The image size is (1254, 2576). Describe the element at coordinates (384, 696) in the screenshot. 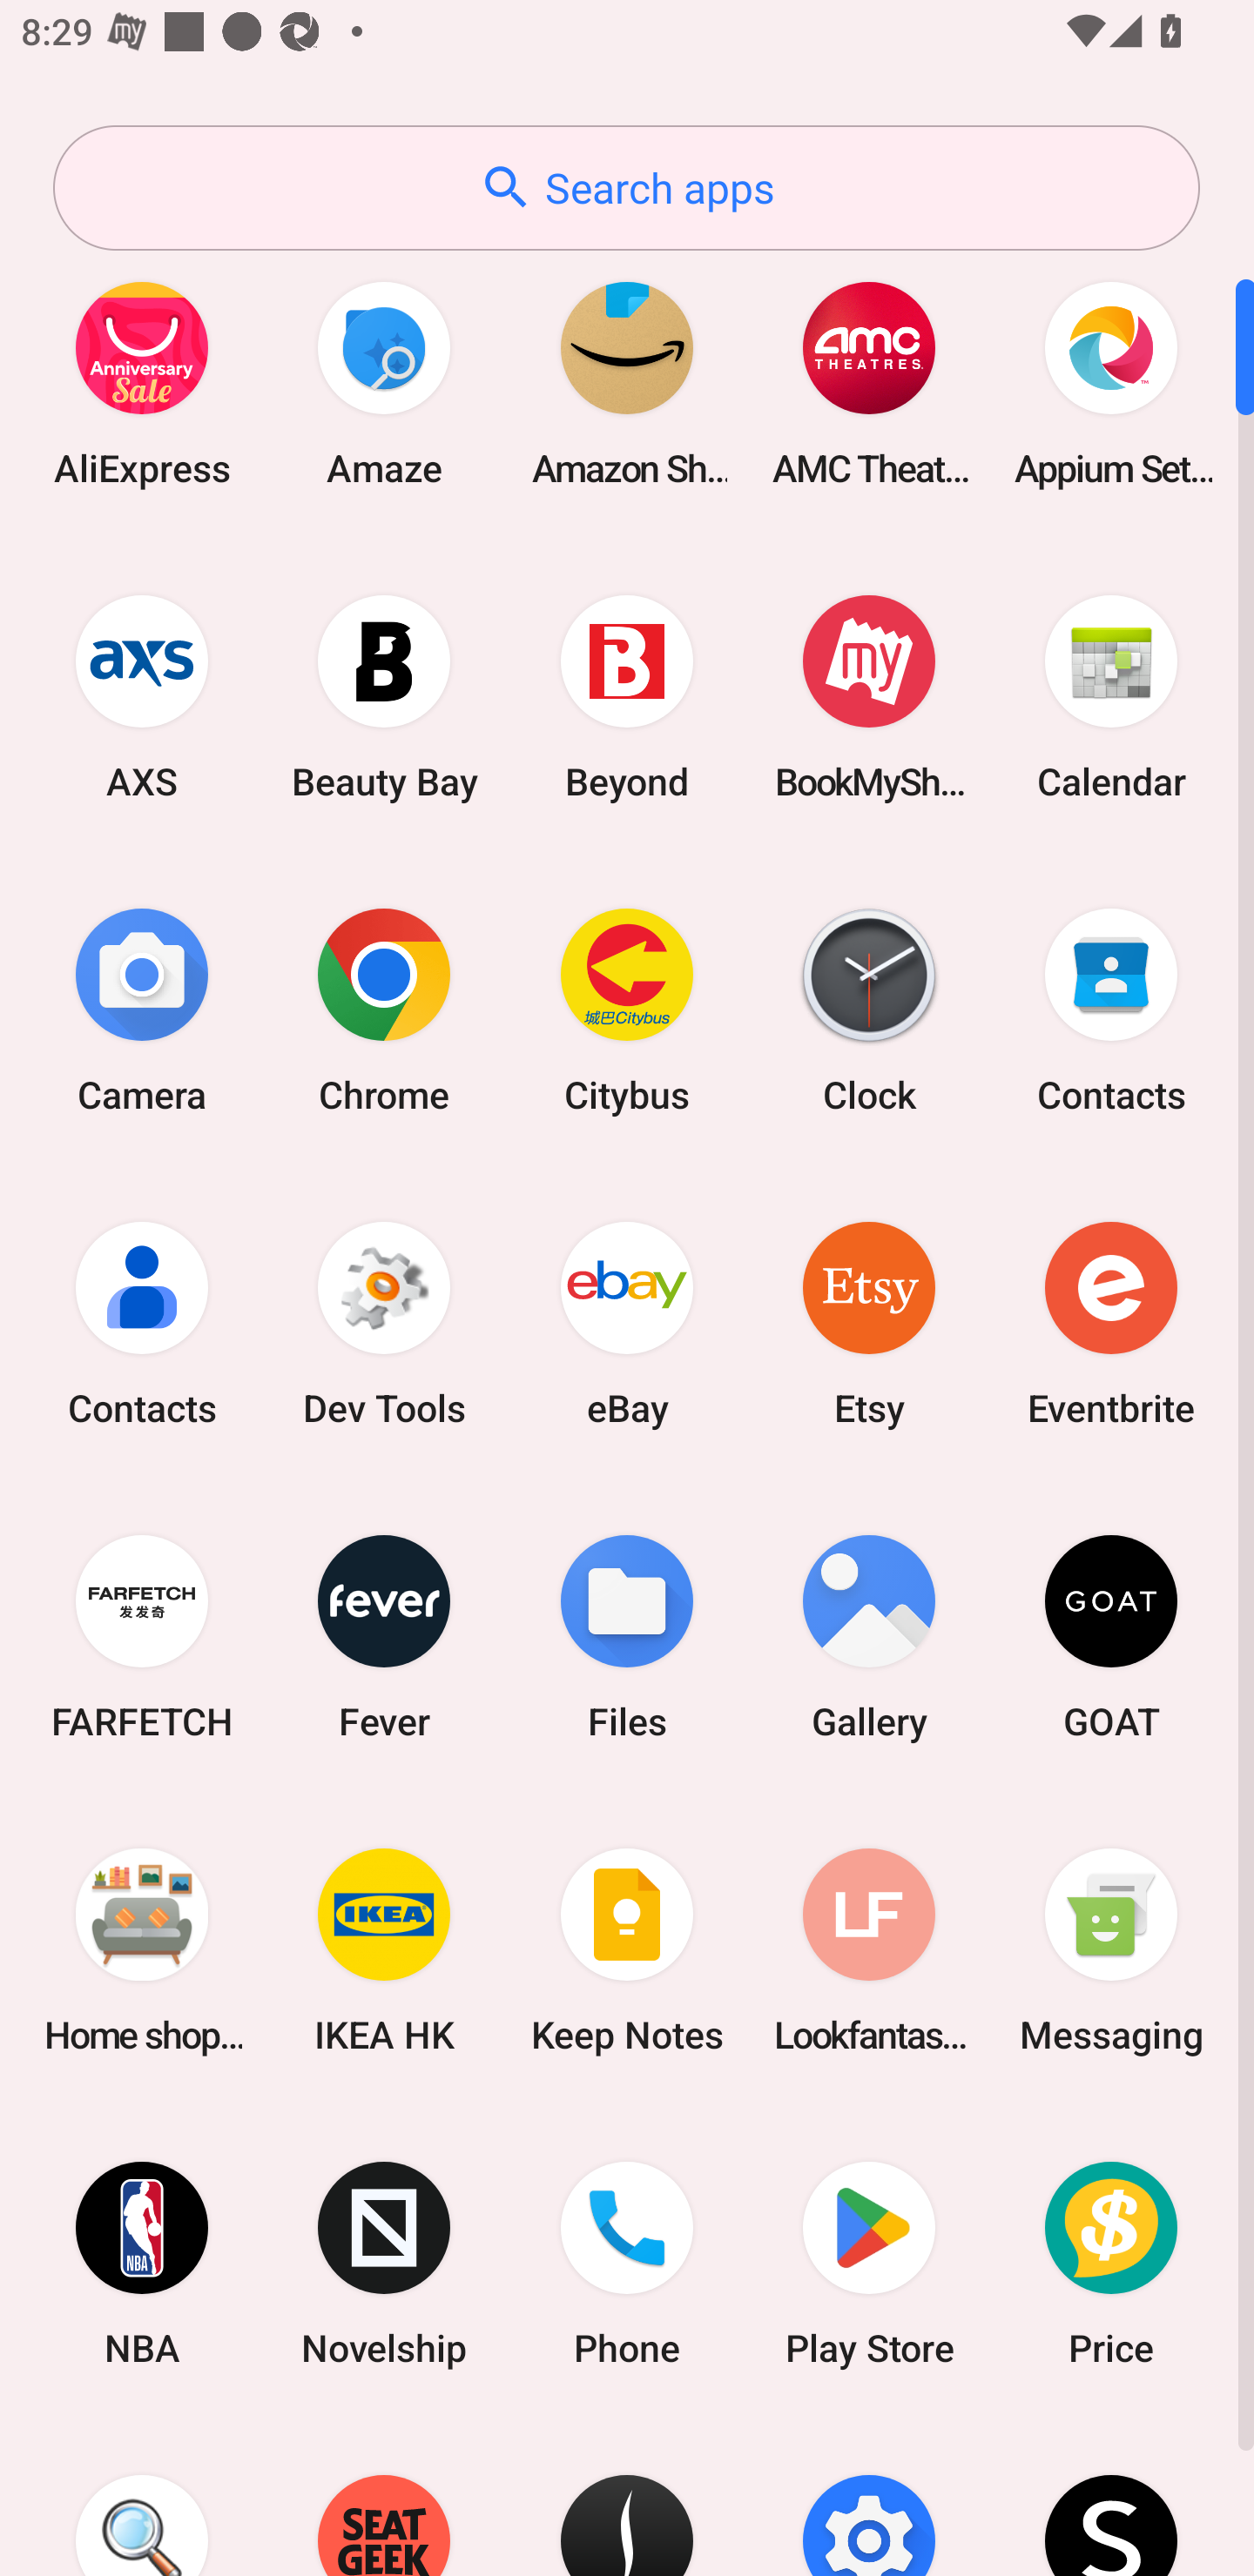

I see `Beauty Bay` at that location.